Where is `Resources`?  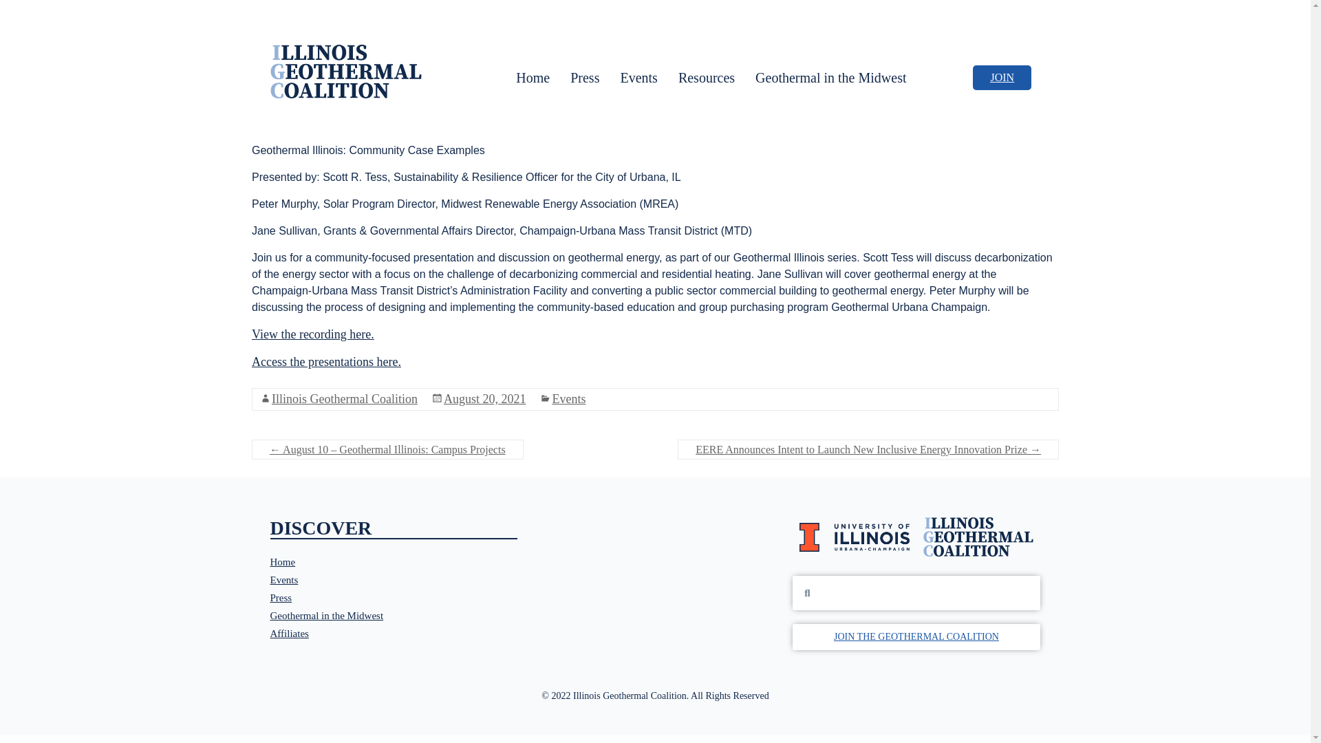 Resources is located at coordinates (706, 77).